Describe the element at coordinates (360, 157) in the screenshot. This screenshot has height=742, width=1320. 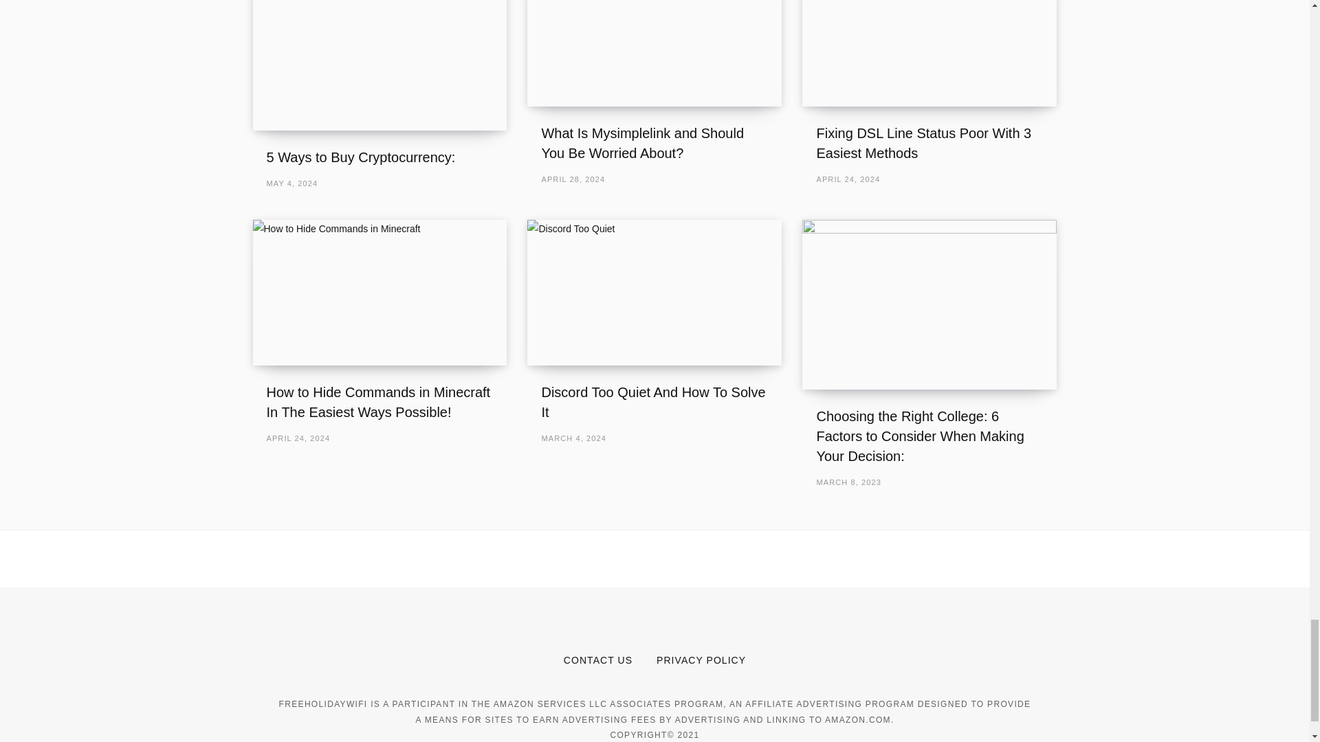
I see `5 Ways to Buy Cryptocurrency:` at that location.